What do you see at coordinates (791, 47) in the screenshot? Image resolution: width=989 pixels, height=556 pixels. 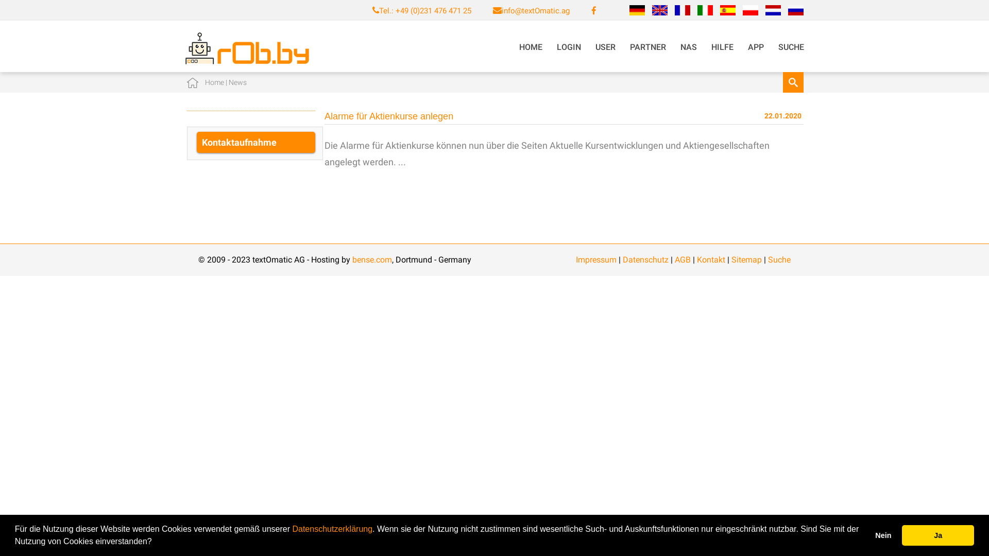 I see `SUCHE` at bounding box center [791, 47].